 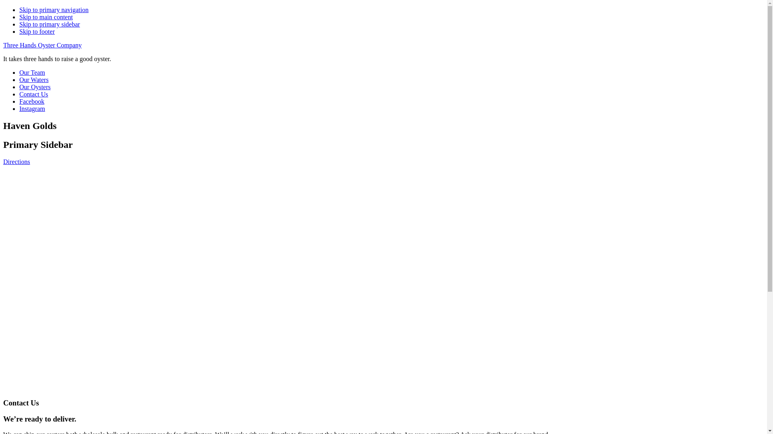 I want to click on Skip to primary sidebar, so click(x=50, y=24).